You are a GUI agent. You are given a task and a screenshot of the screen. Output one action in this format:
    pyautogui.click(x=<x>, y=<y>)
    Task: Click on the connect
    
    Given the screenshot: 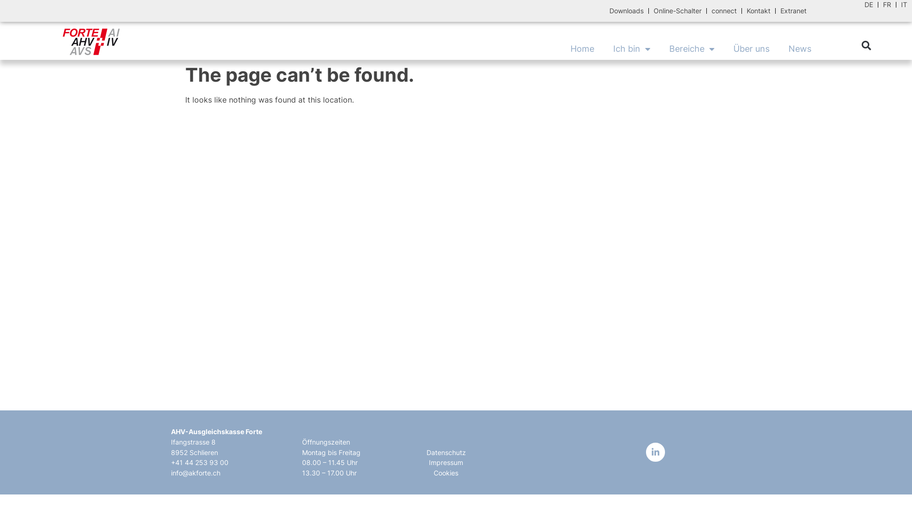 What is the action you would take?
    pyautogui.click(x=724, y=11)
    